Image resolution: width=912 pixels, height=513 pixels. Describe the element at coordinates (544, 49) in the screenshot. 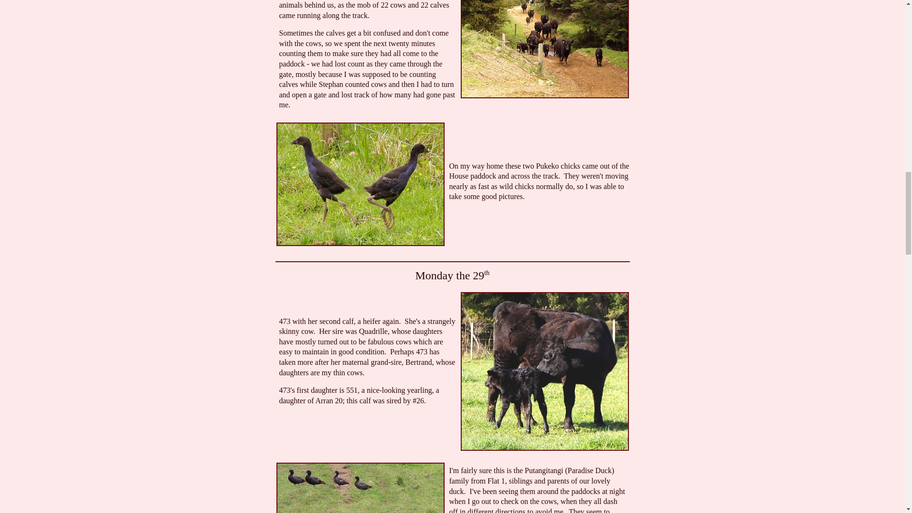

I see `cattle on the move` at that location.